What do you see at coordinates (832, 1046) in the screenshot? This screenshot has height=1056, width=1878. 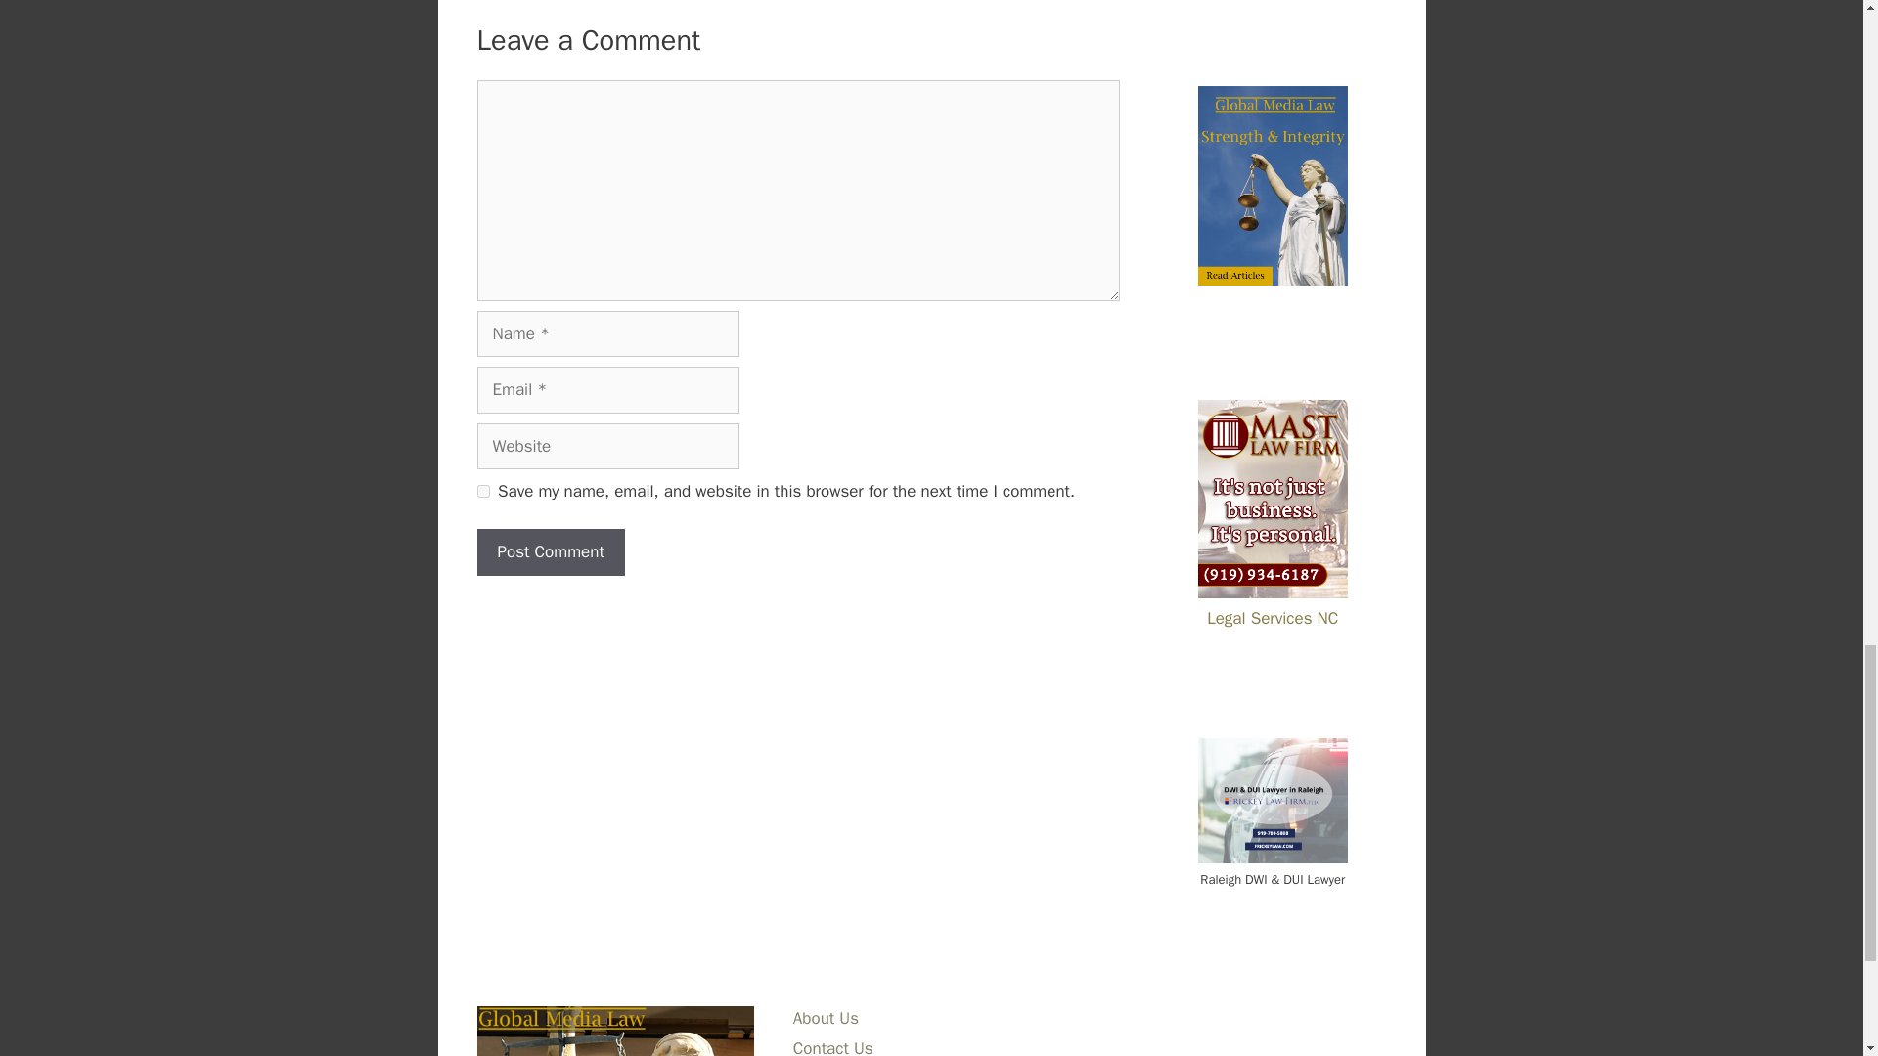 I see `Contact Us` at bounding box center [832, 1046].